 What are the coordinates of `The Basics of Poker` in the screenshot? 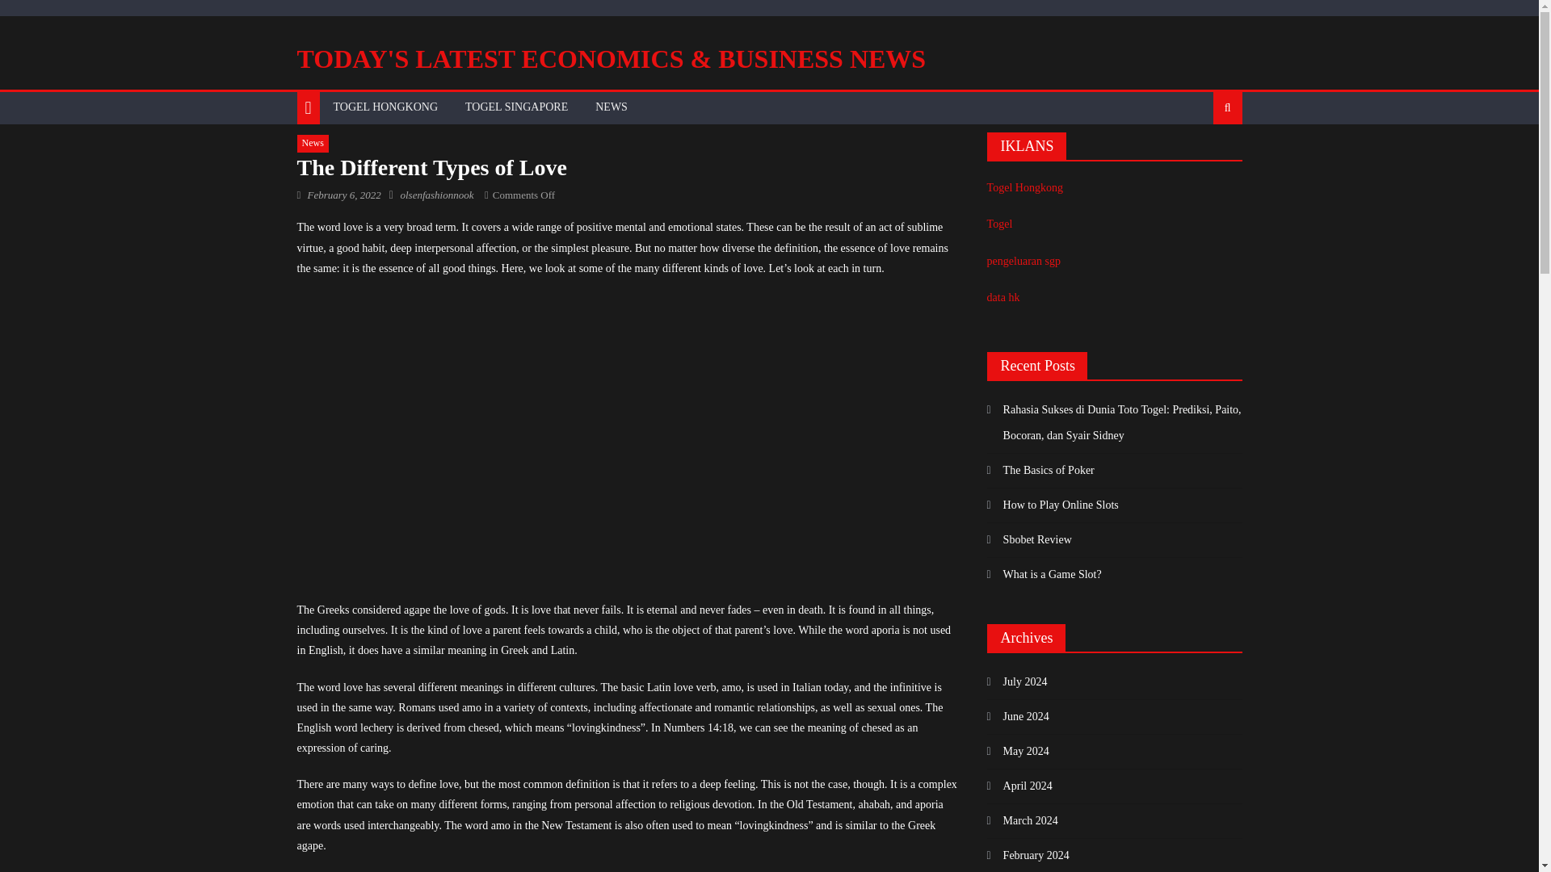 It's located at (1040, 471).